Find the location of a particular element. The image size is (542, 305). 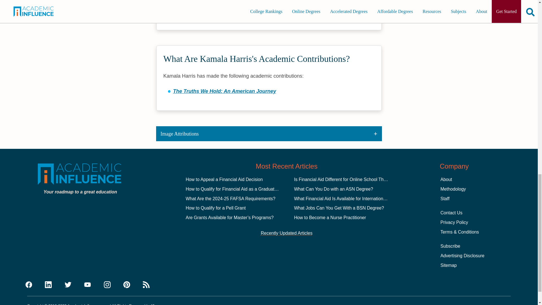

How to Appeal a Financial Aid Decision is located at coordinates (224, 179).